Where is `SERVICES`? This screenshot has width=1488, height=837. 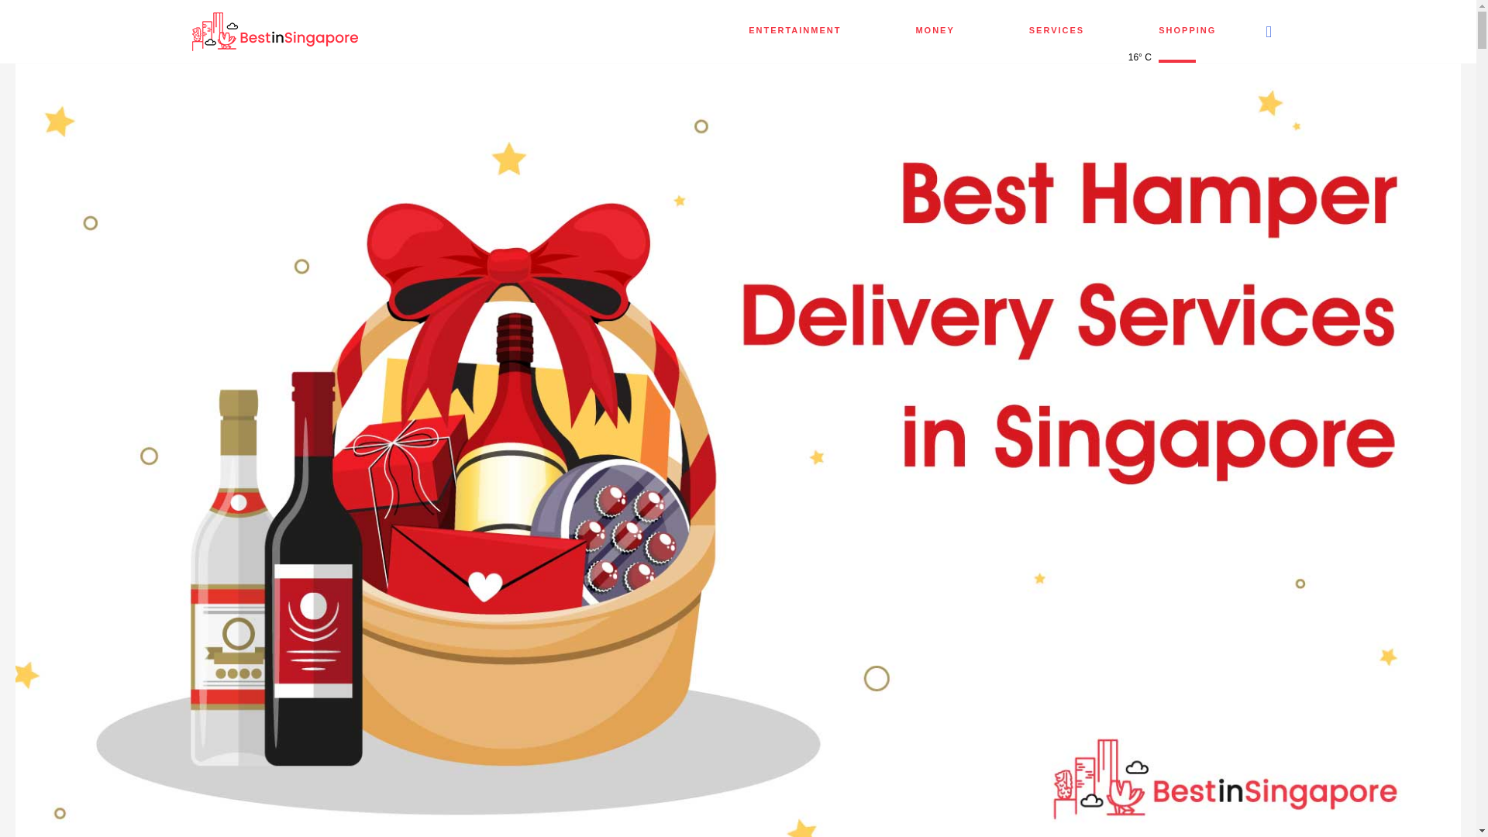 SERVICES is located at coordinates (1057, 29).